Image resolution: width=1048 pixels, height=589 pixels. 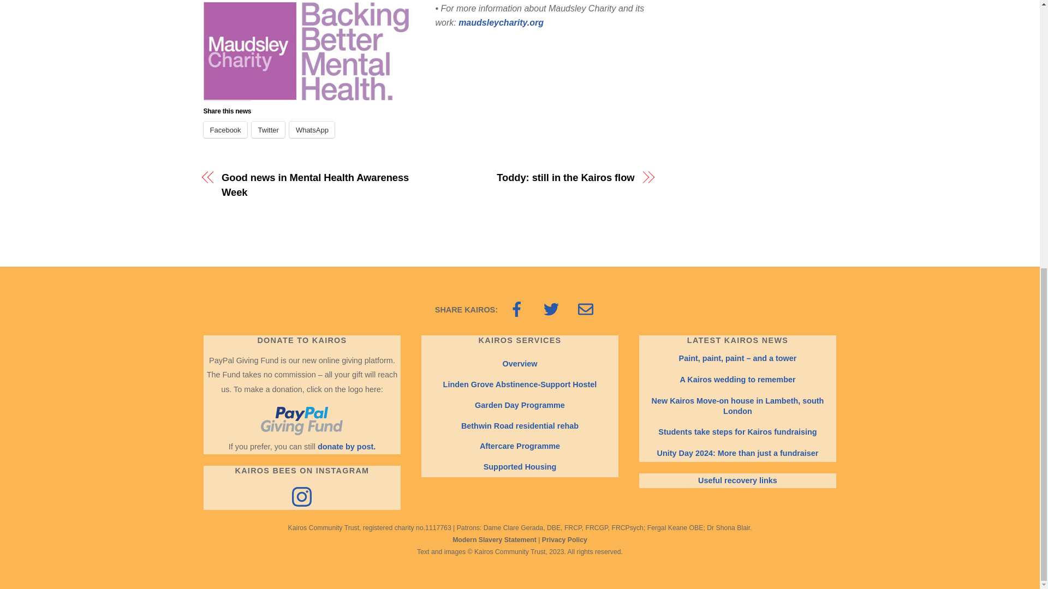 I want to click on Click to share on Twitter, so click(x=268, y=129).